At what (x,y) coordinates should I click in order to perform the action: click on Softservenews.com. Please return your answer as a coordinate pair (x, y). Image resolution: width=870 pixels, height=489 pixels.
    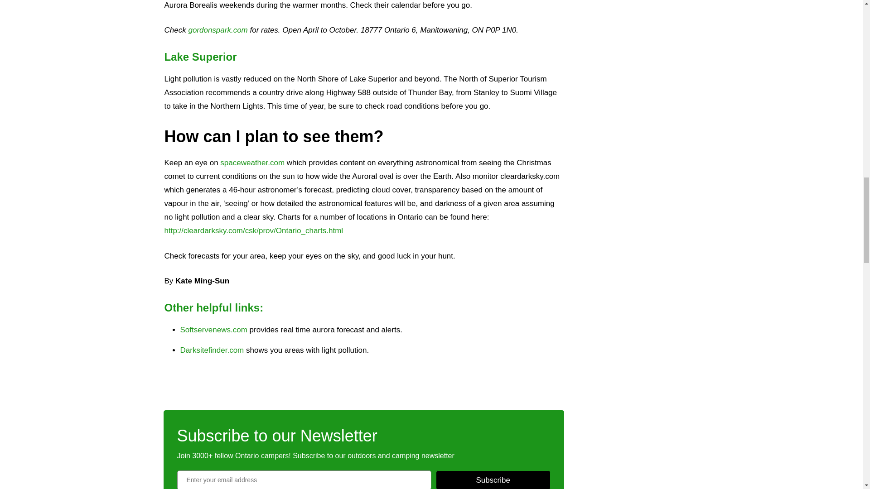
    Looking at the image, I should click on (213, 330).